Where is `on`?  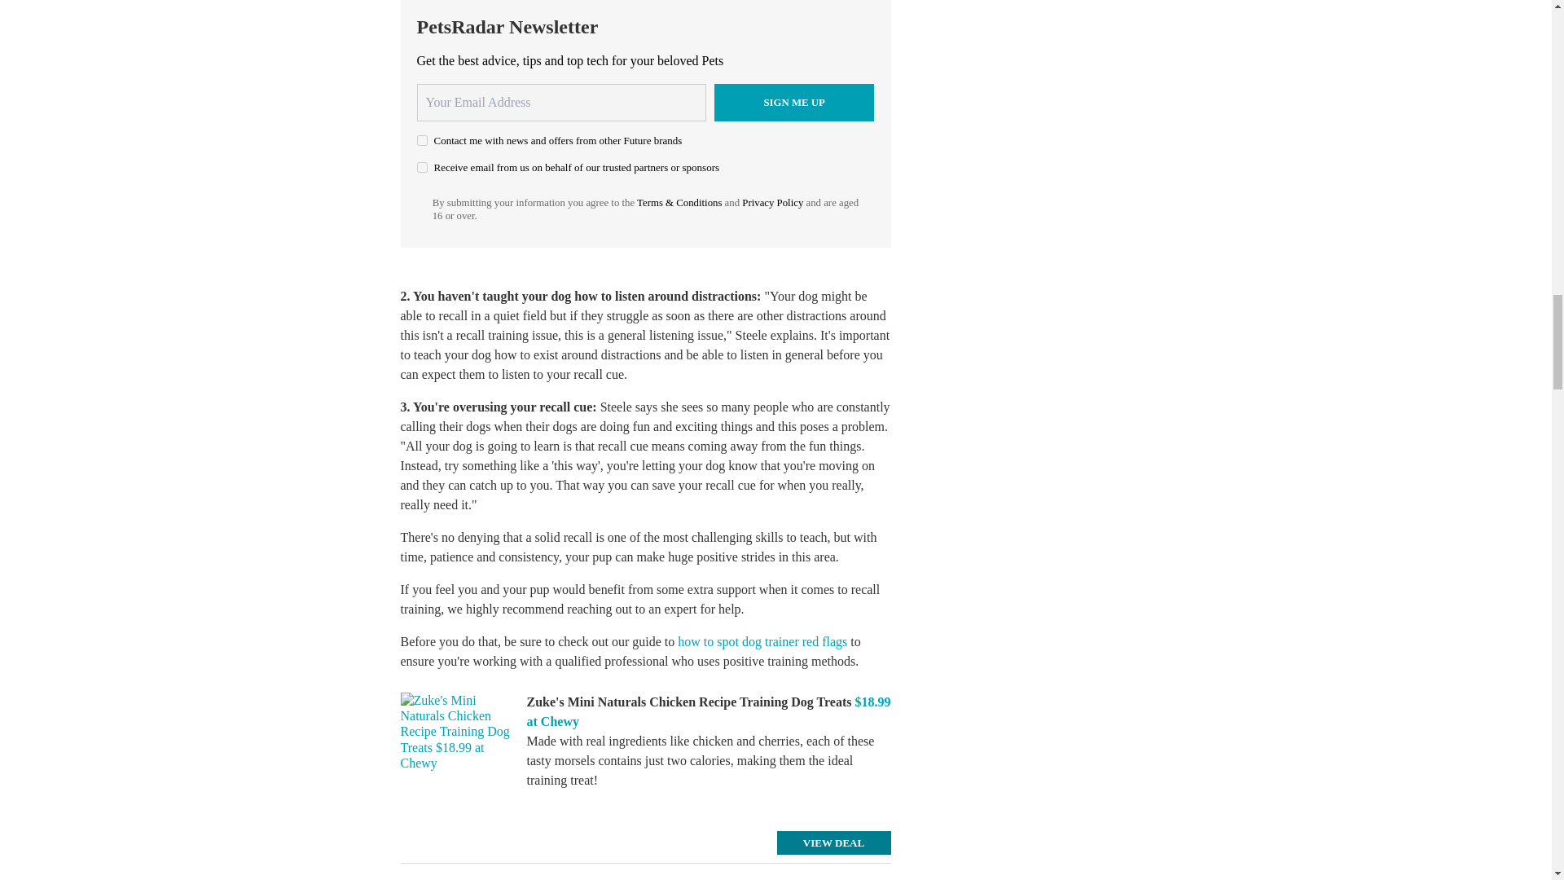 on is located at coordinates (422, 166).